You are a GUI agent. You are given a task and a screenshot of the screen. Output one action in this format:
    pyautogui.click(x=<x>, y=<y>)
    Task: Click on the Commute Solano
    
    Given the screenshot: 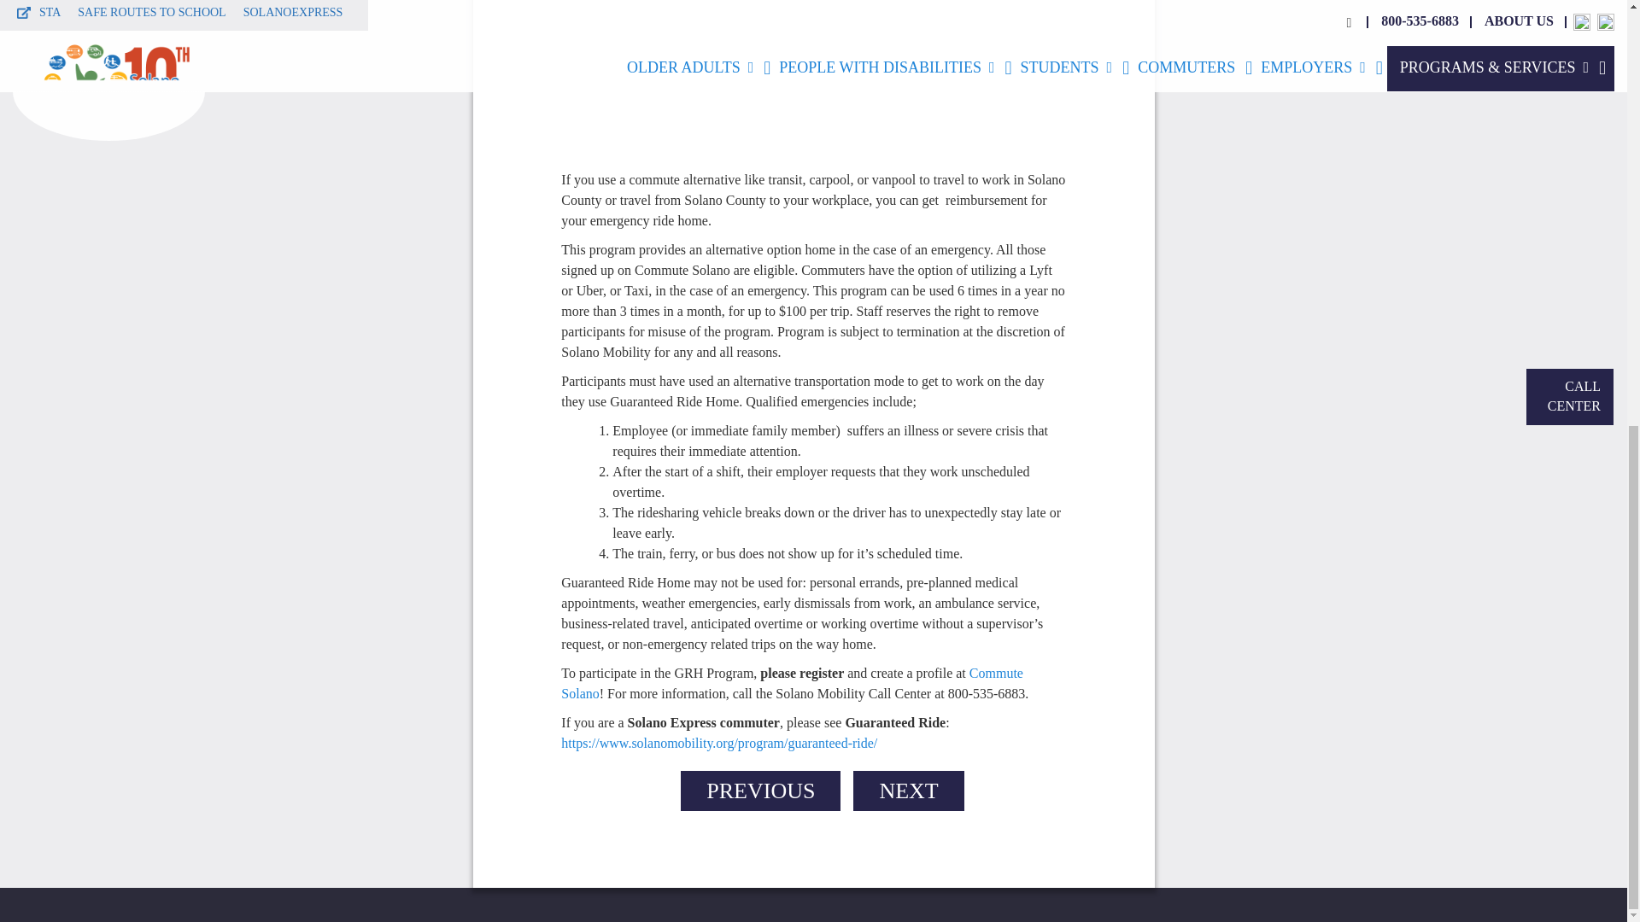 What is the action you would take?
    pyautogui.click(x=792, y=683)
    